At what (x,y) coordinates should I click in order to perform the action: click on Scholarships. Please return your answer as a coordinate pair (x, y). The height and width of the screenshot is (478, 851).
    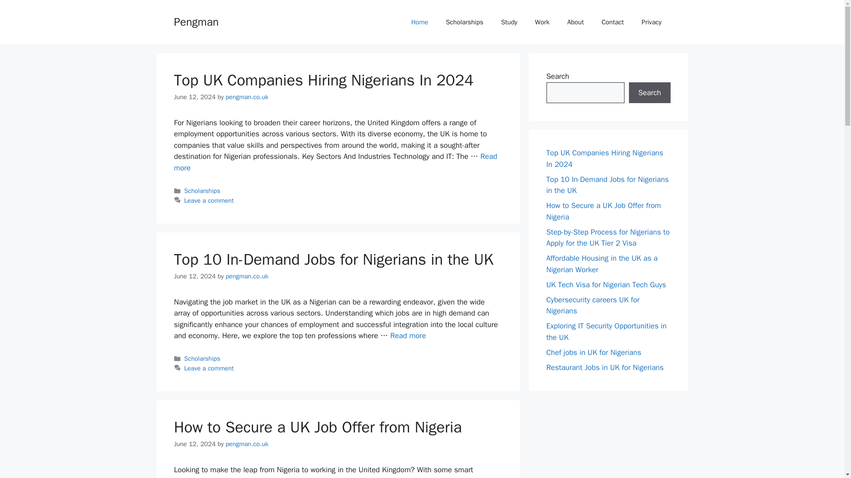
    Looking at the image, I should click on (202, 358).